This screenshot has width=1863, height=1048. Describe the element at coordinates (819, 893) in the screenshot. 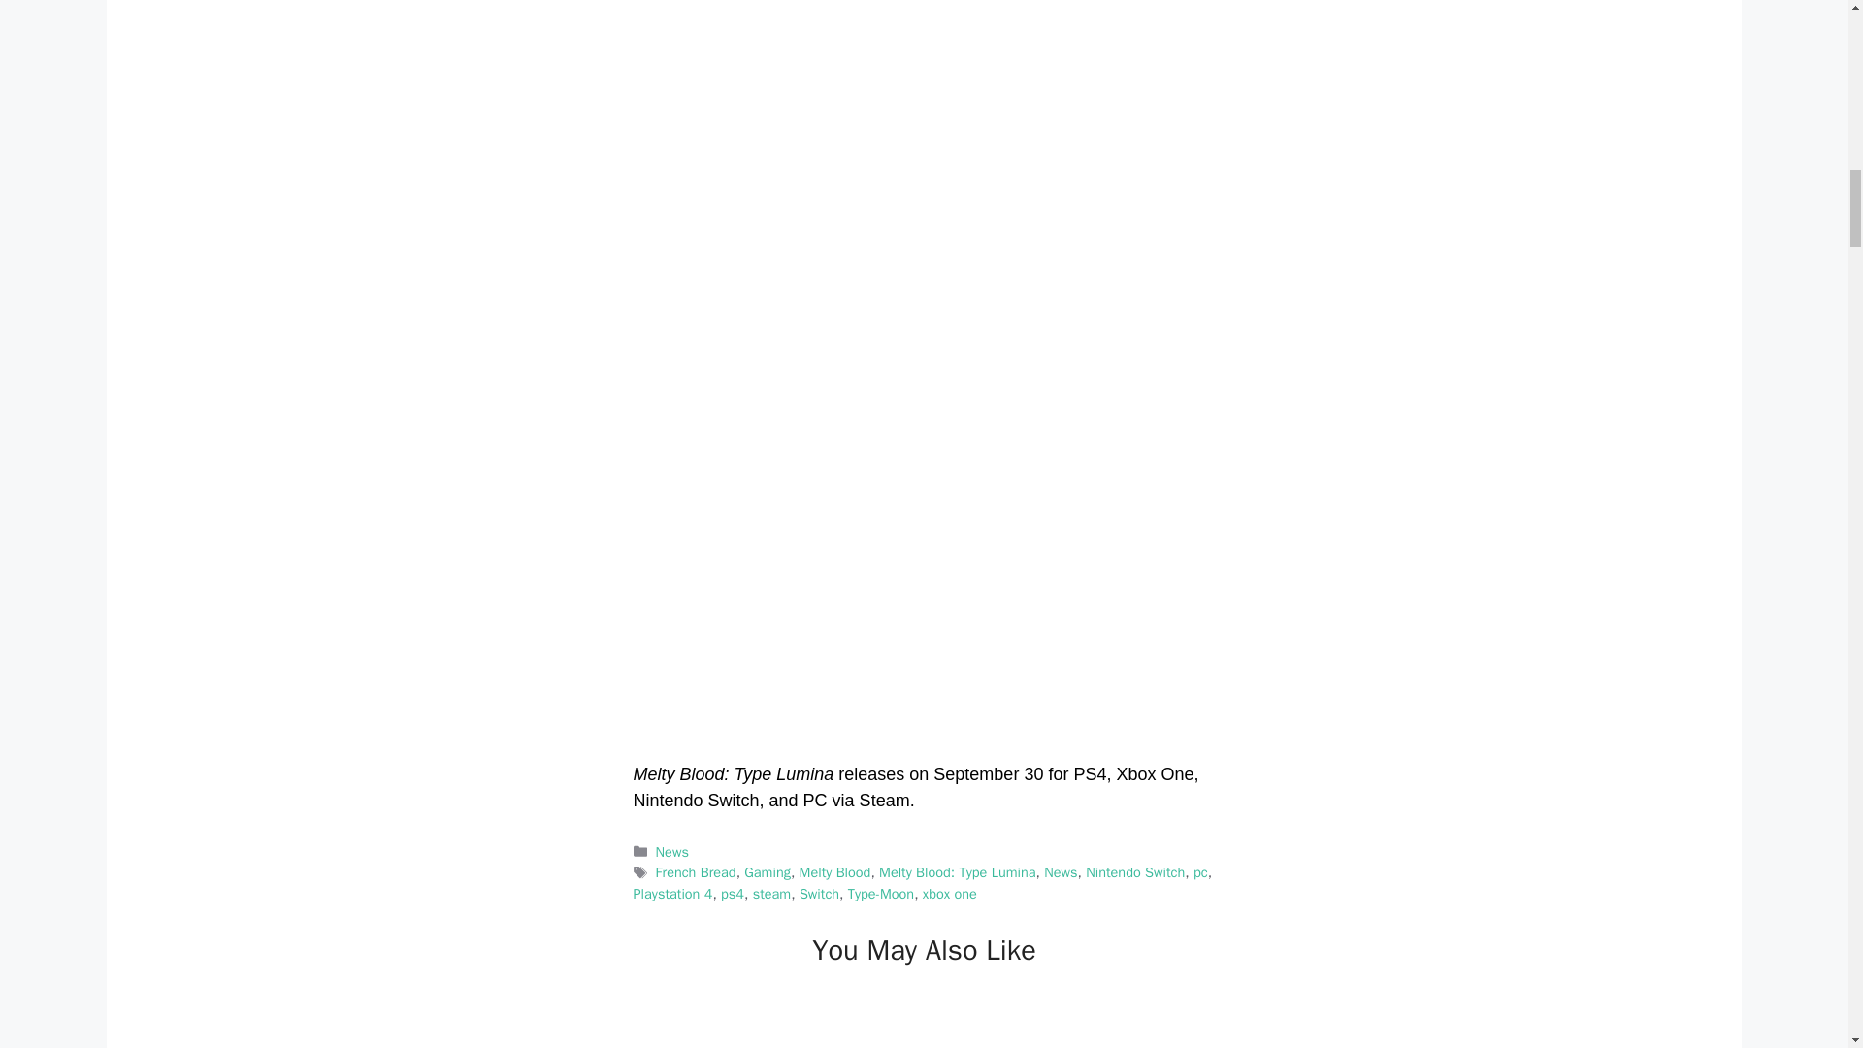

I see `Switch` at that location.